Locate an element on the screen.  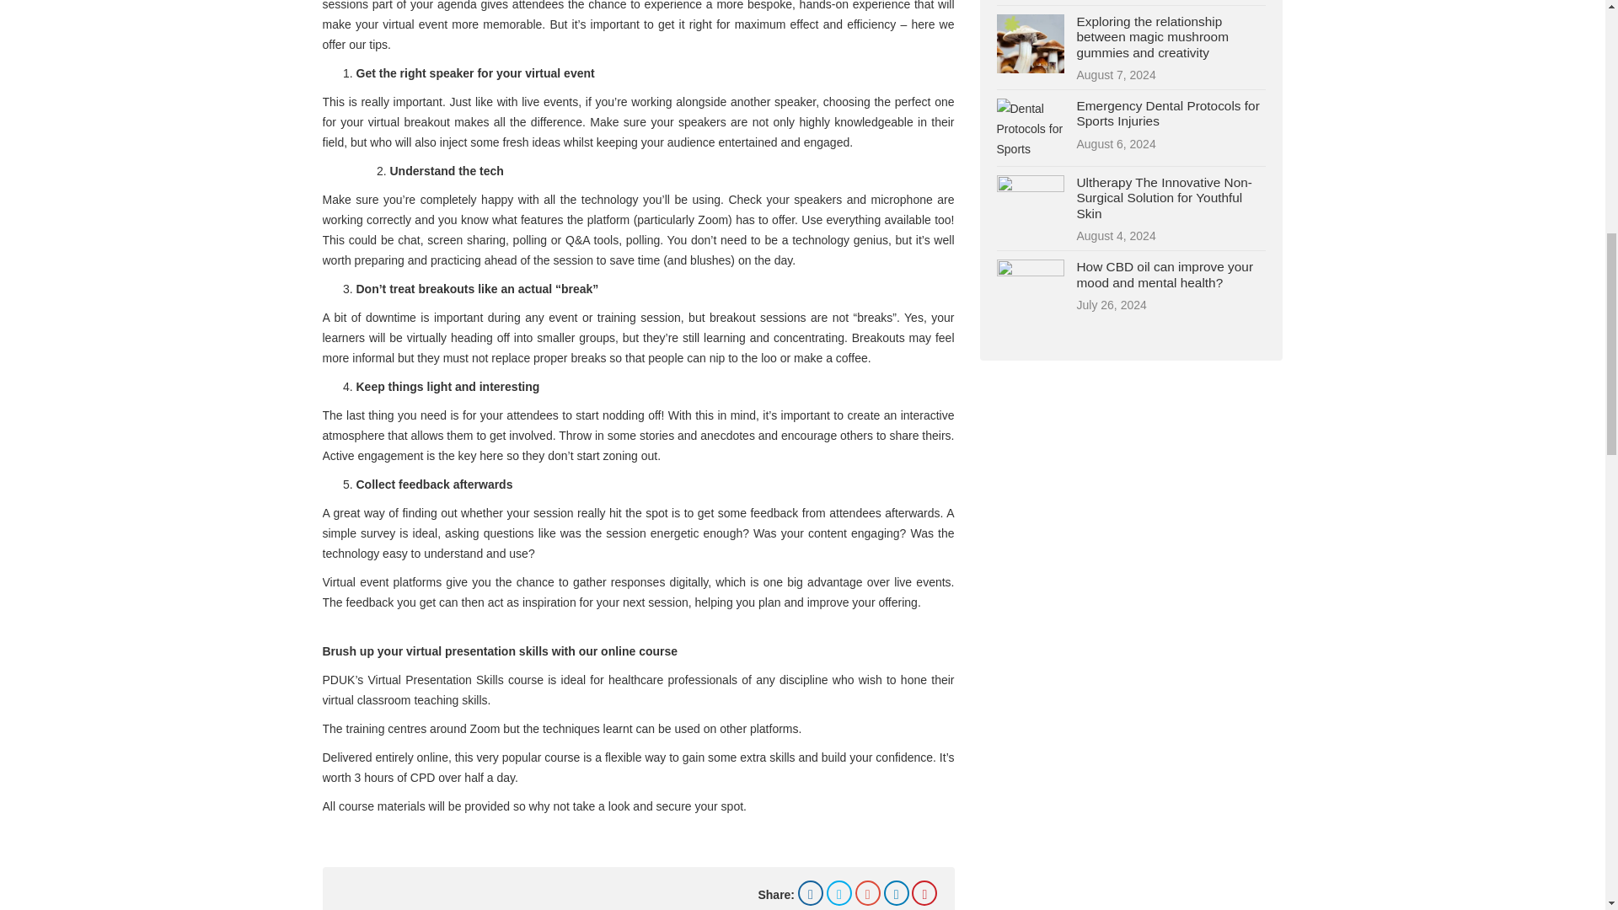
Pinterest is located at coordinates (924, 893).